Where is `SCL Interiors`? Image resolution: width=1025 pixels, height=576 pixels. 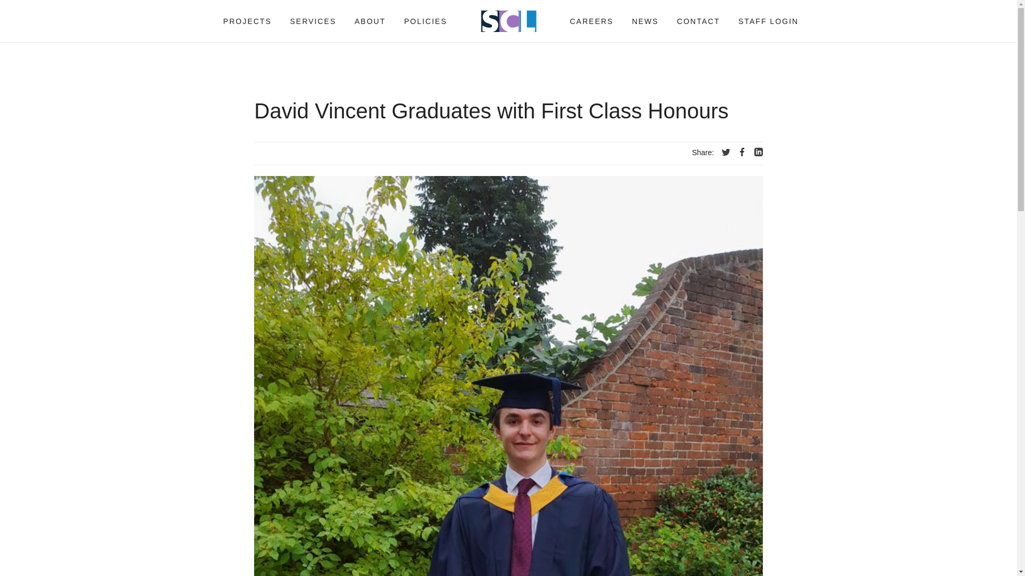 SCL Interiors is located at coordinates (508, 21).